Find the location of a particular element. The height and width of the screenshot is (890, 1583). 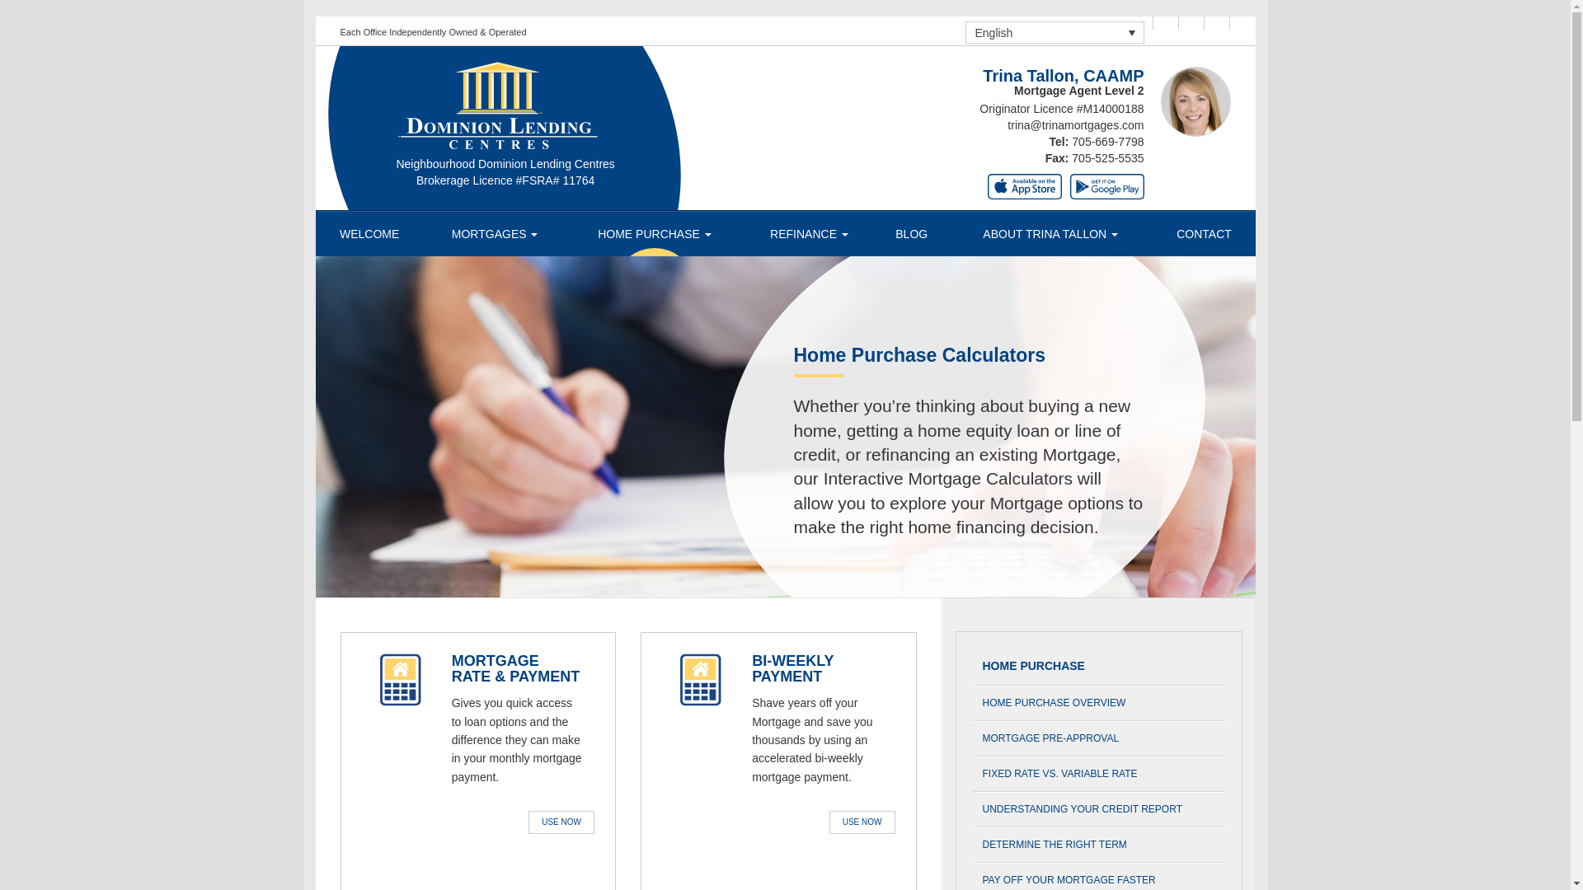

705-525-5535 is located at coordinates (1106, 157).